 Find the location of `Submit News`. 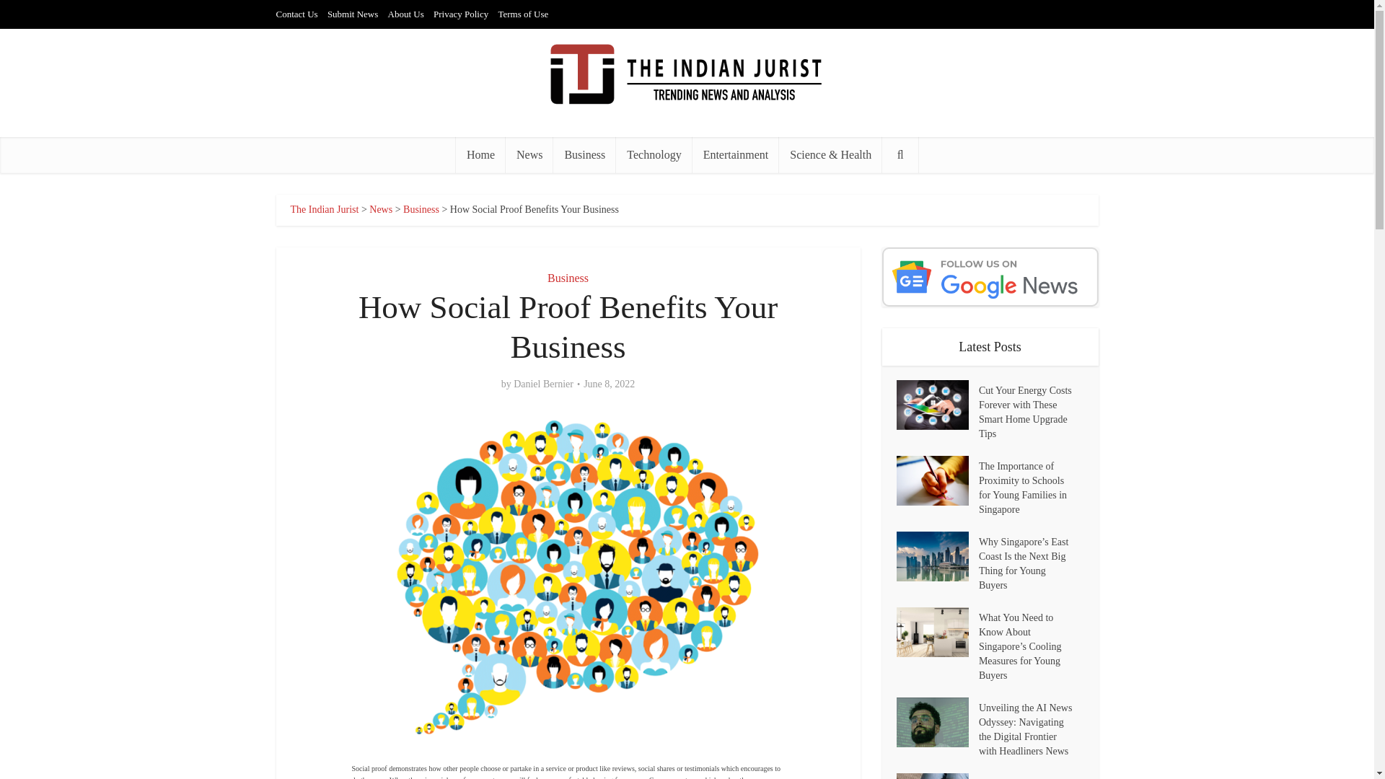

Submit News is located at coordinates (352, 14).